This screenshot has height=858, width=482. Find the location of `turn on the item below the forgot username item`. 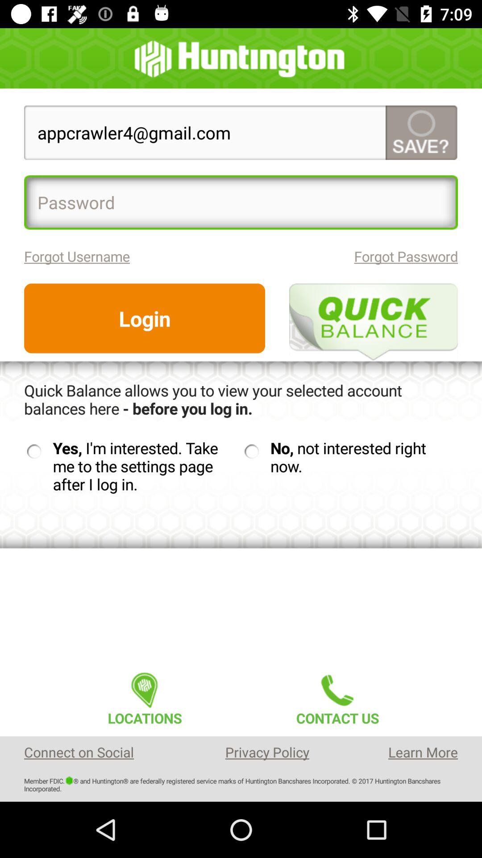

turn on the item below the forgot username item is located at coordinates (145, 318).